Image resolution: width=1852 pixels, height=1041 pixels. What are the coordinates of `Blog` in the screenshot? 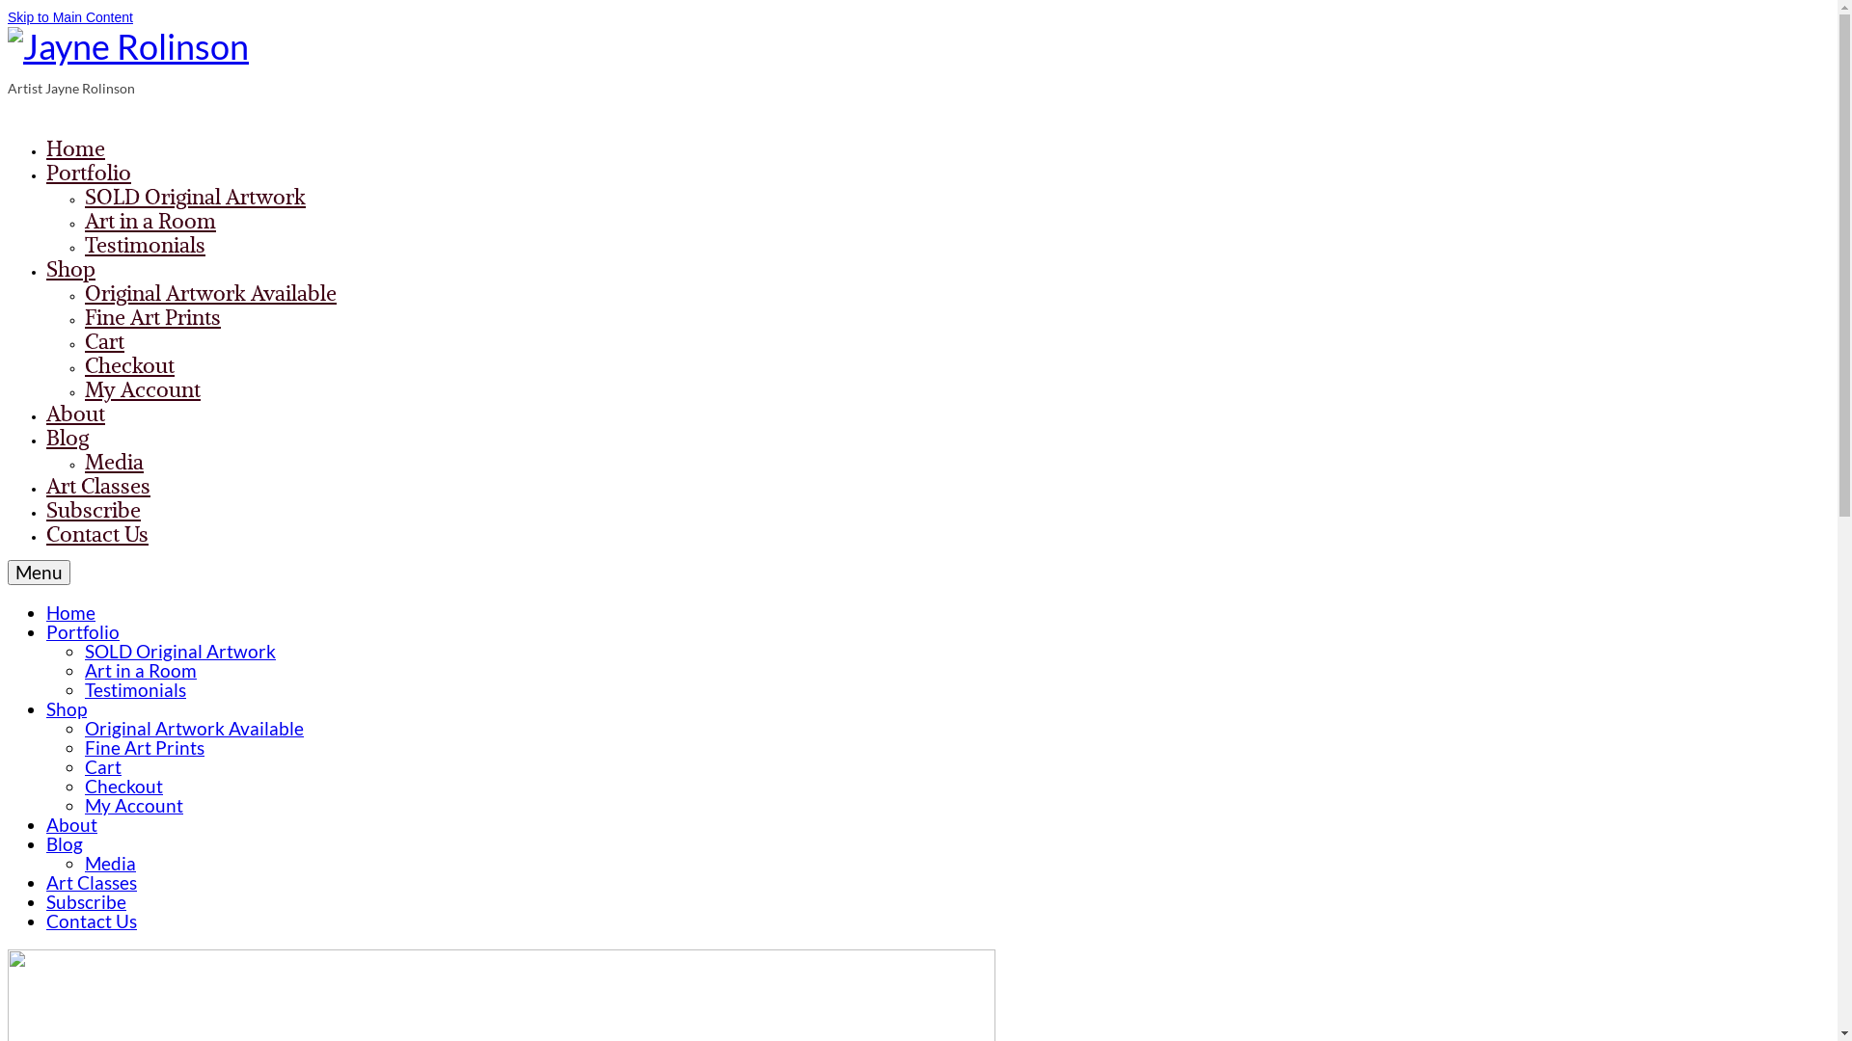 It's located at (68, 438).